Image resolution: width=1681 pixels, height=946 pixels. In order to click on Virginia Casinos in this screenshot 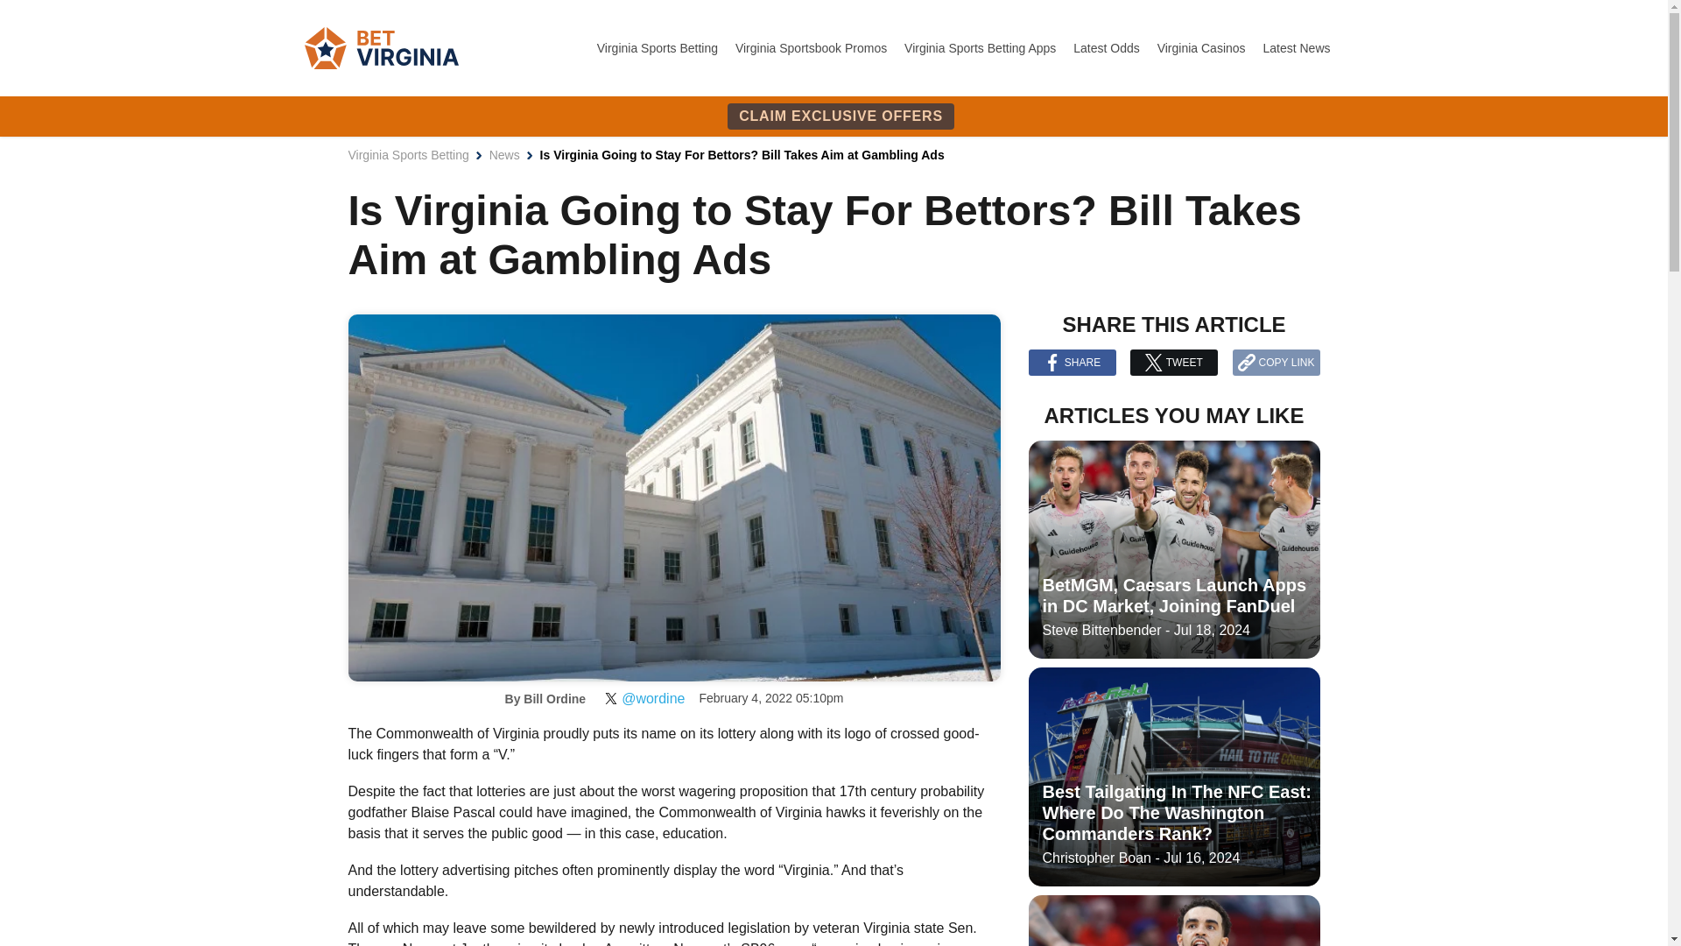, I will do `click(1203, 47)`.